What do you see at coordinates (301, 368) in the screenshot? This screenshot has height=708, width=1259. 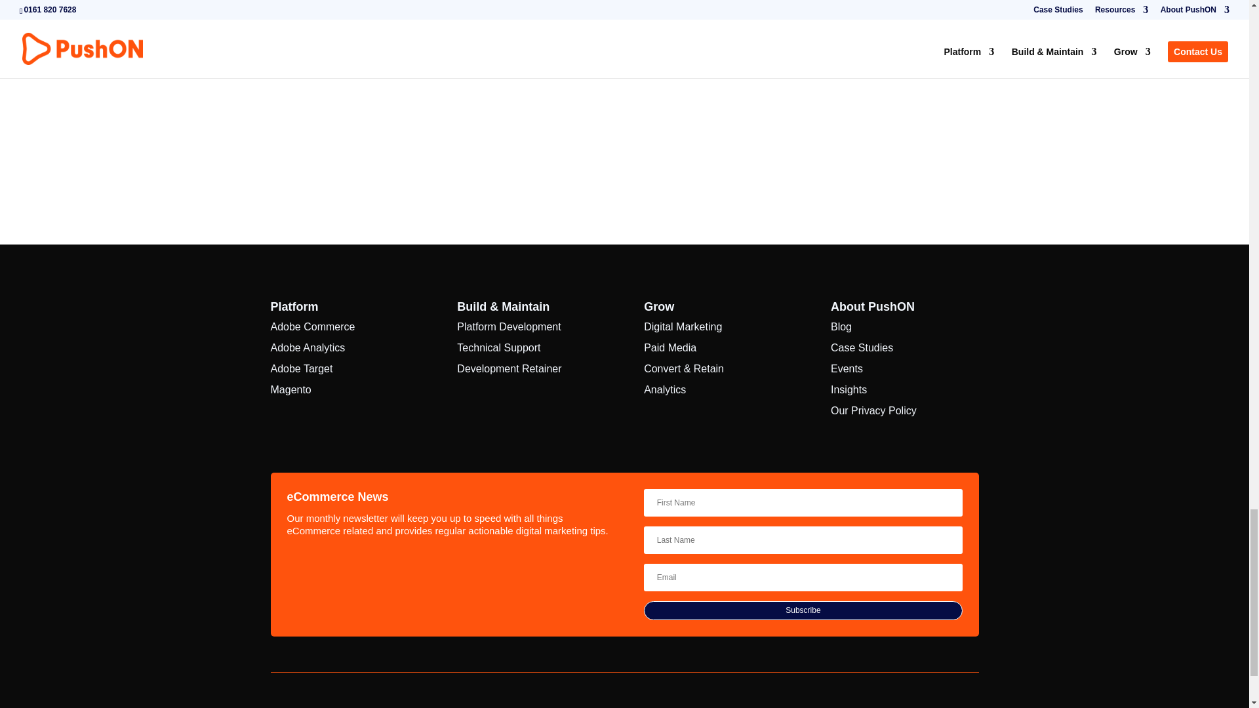 I see `Adobe Target` at bounding box center [301, 368].